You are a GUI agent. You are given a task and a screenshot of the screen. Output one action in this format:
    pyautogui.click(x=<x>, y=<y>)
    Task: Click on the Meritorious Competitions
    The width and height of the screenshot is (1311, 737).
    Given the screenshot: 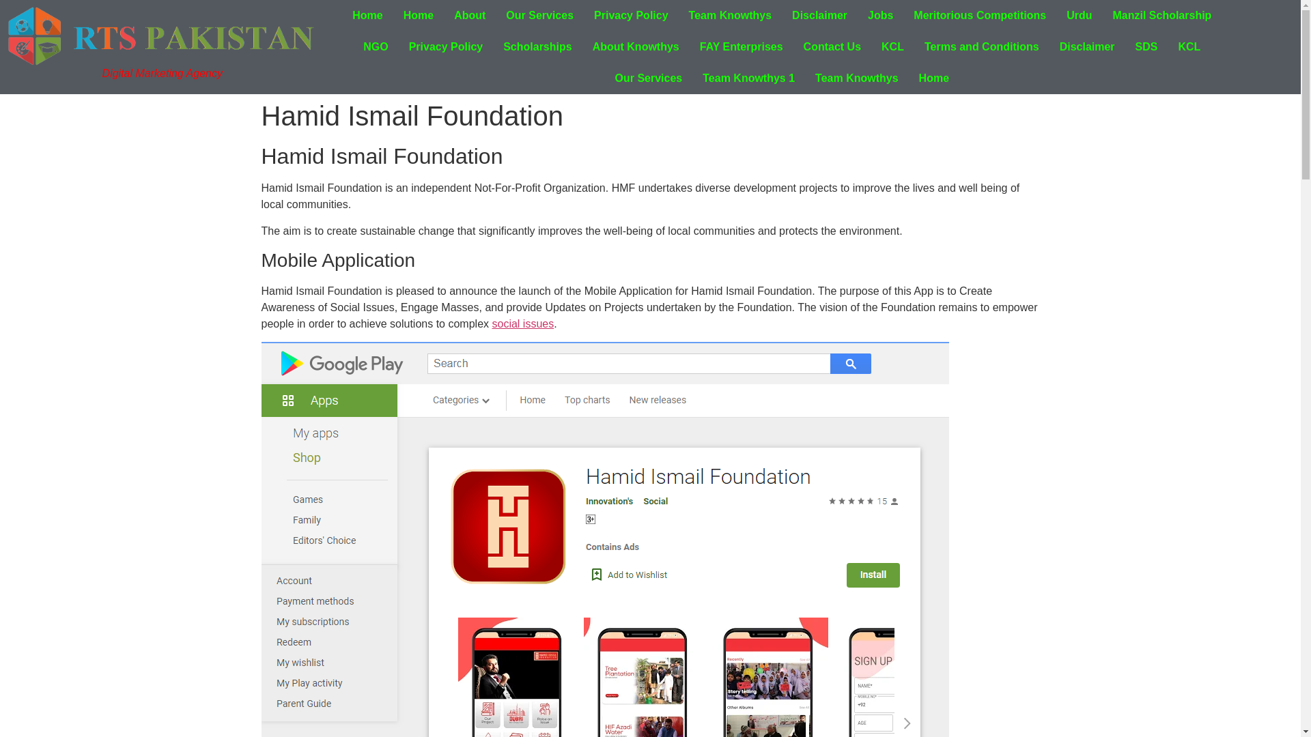 What is the action you would take?
    pyautogui.click(x=979, y=16)
    